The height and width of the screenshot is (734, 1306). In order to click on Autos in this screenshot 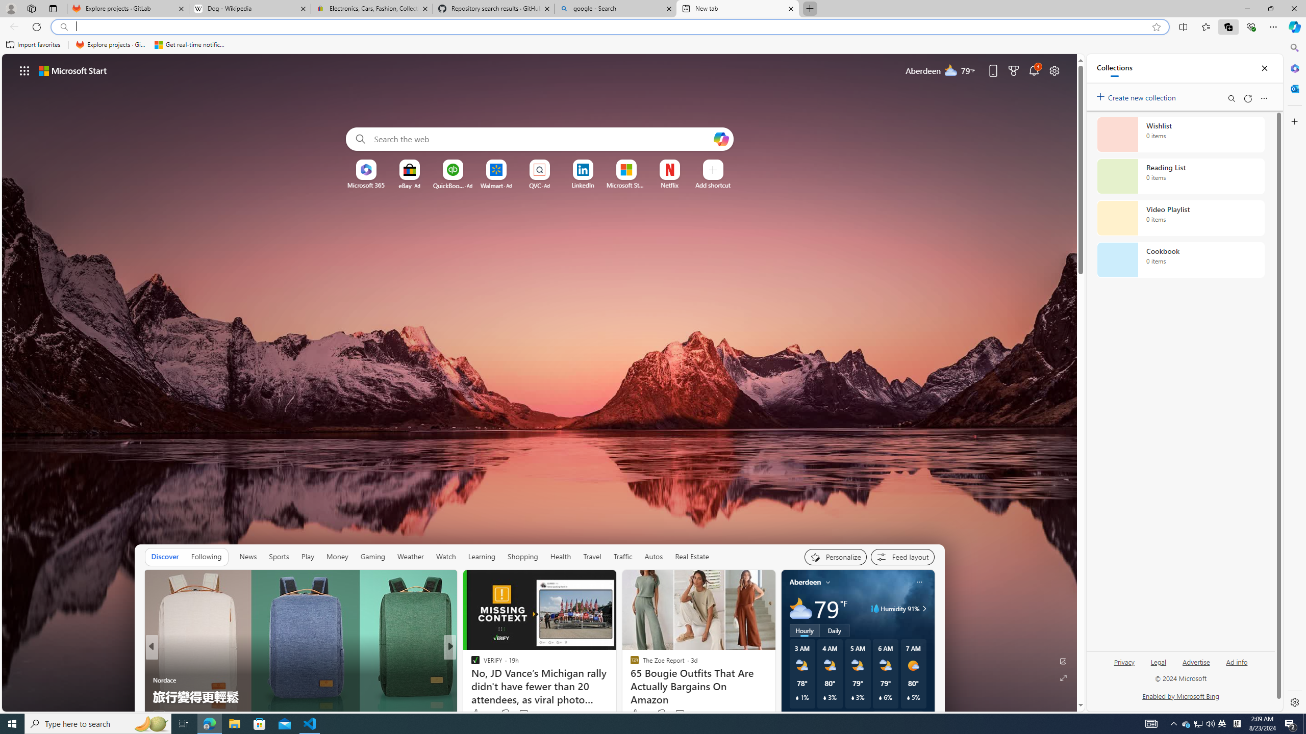, I will do `click(654, 557)`.